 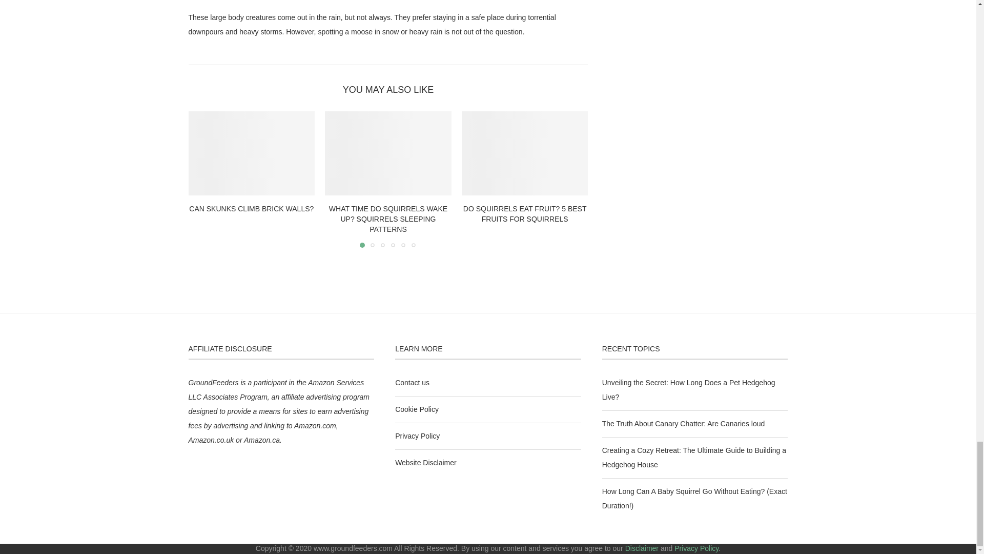 I want to click on What time do squirrels wake up? Squirrels sleeping patterns, so click(x=388, y=153).